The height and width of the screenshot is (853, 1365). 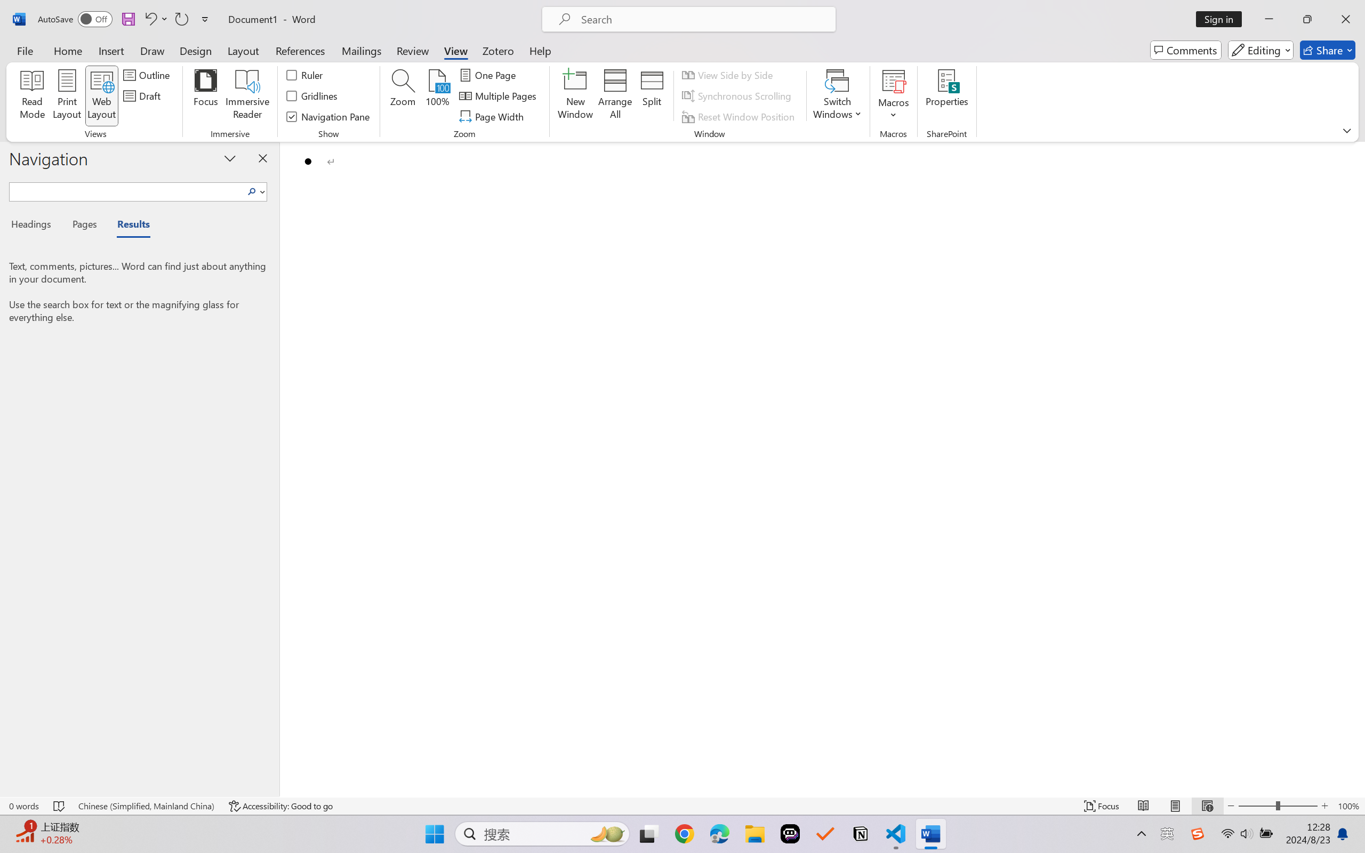 What do you see at coordinates (128, 226) in the screenshot?
I see `Results` at bounding box center [128, 226].